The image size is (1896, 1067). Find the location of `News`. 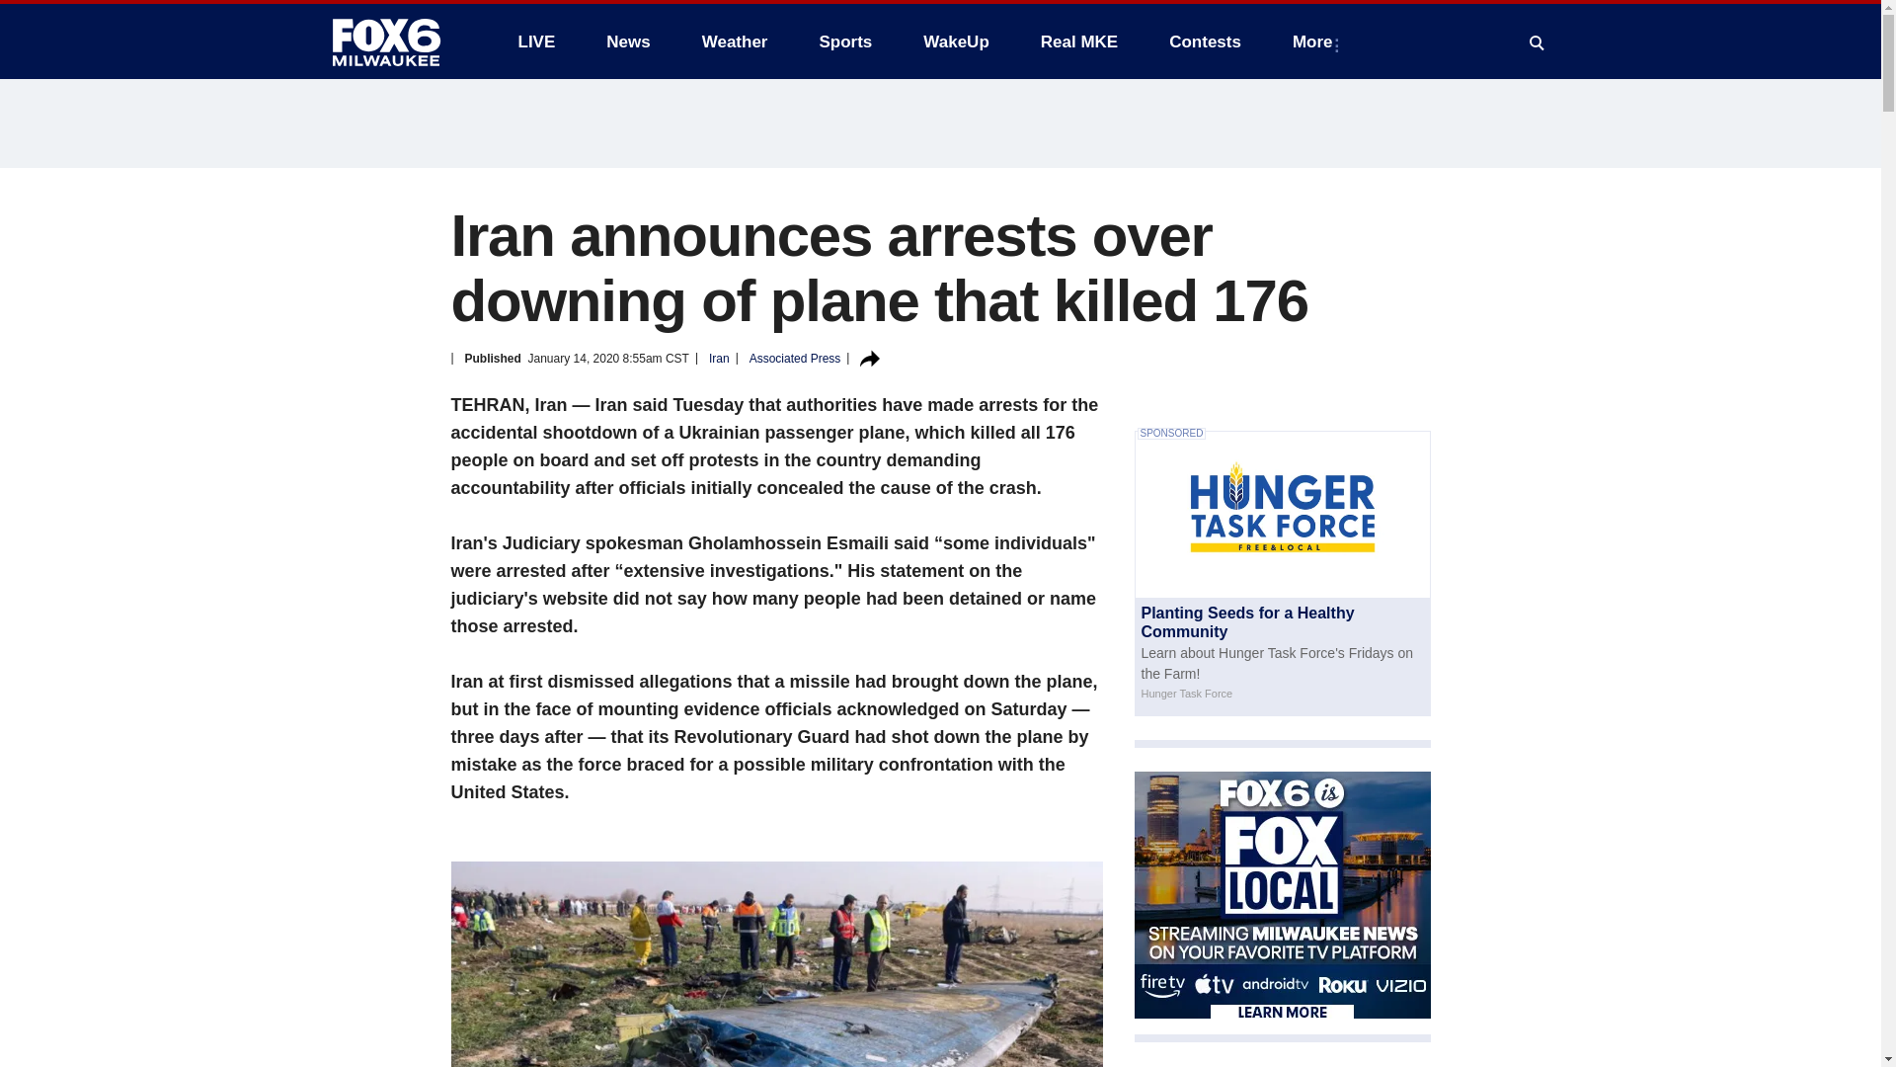

News is located at coordinates (627, 41).